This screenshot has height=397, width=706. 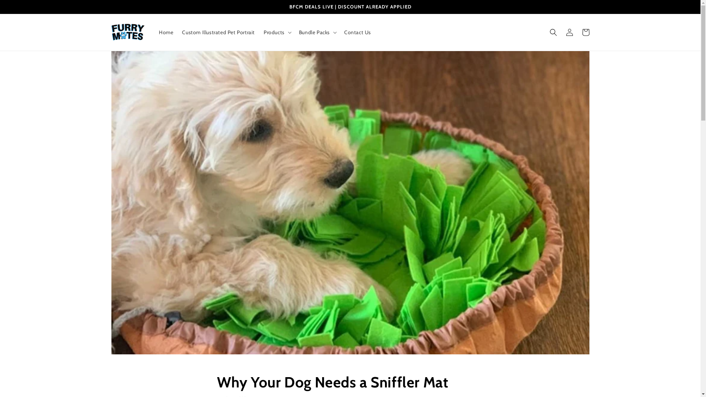 I want to click on Contact Us, so click(x=357, y=32).